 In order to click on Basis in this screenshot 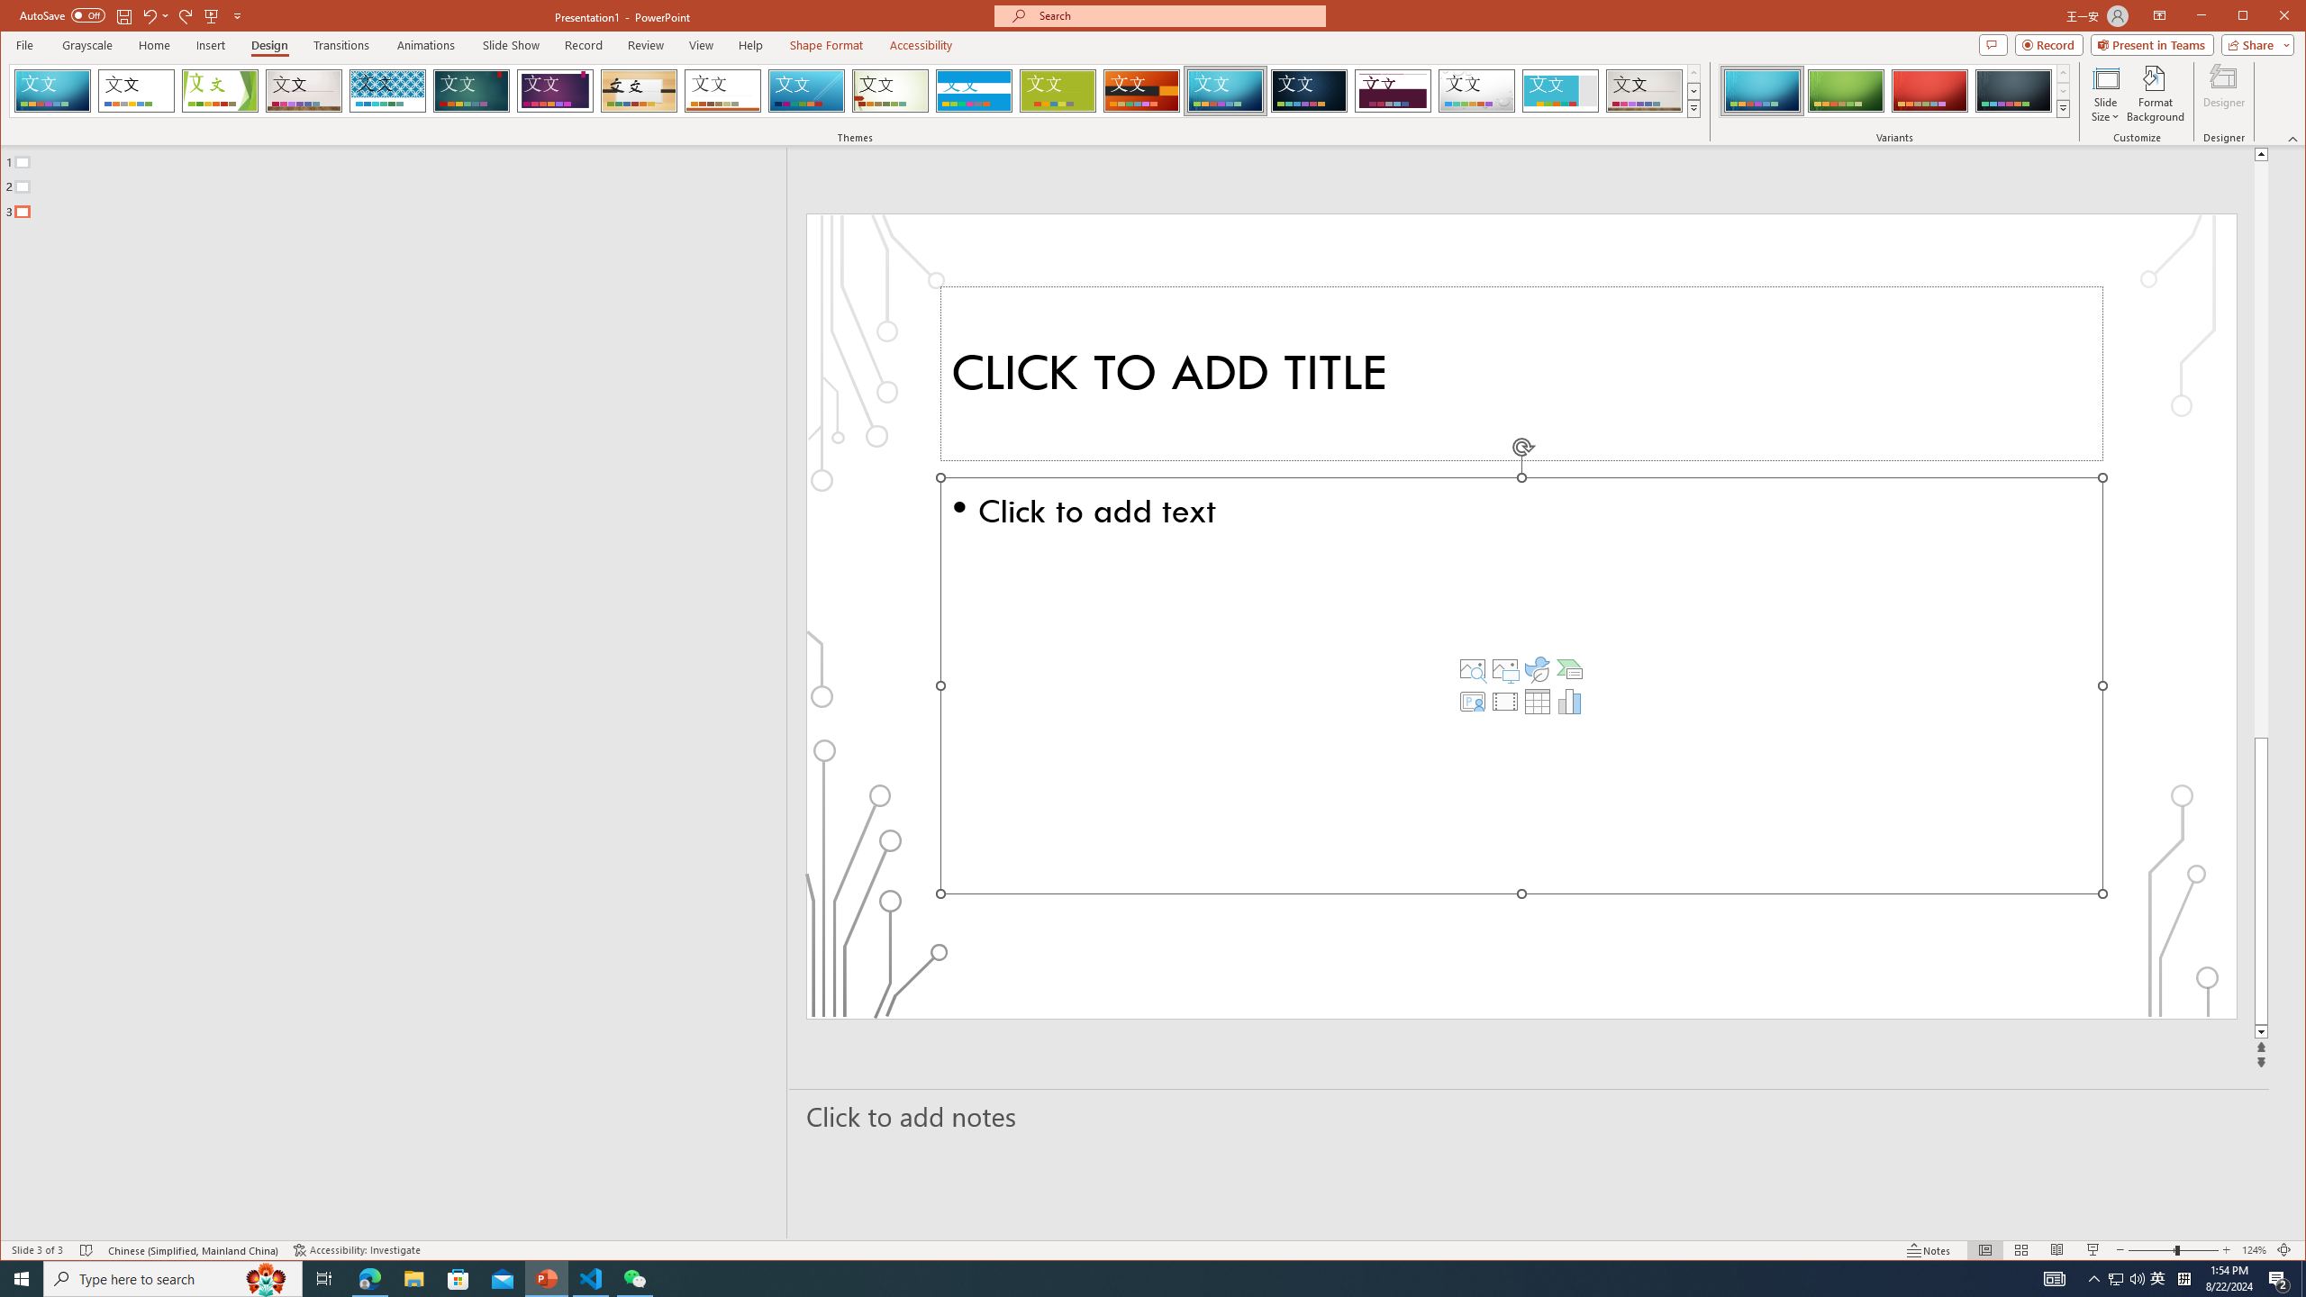, I will do `click(1058, 91)`.